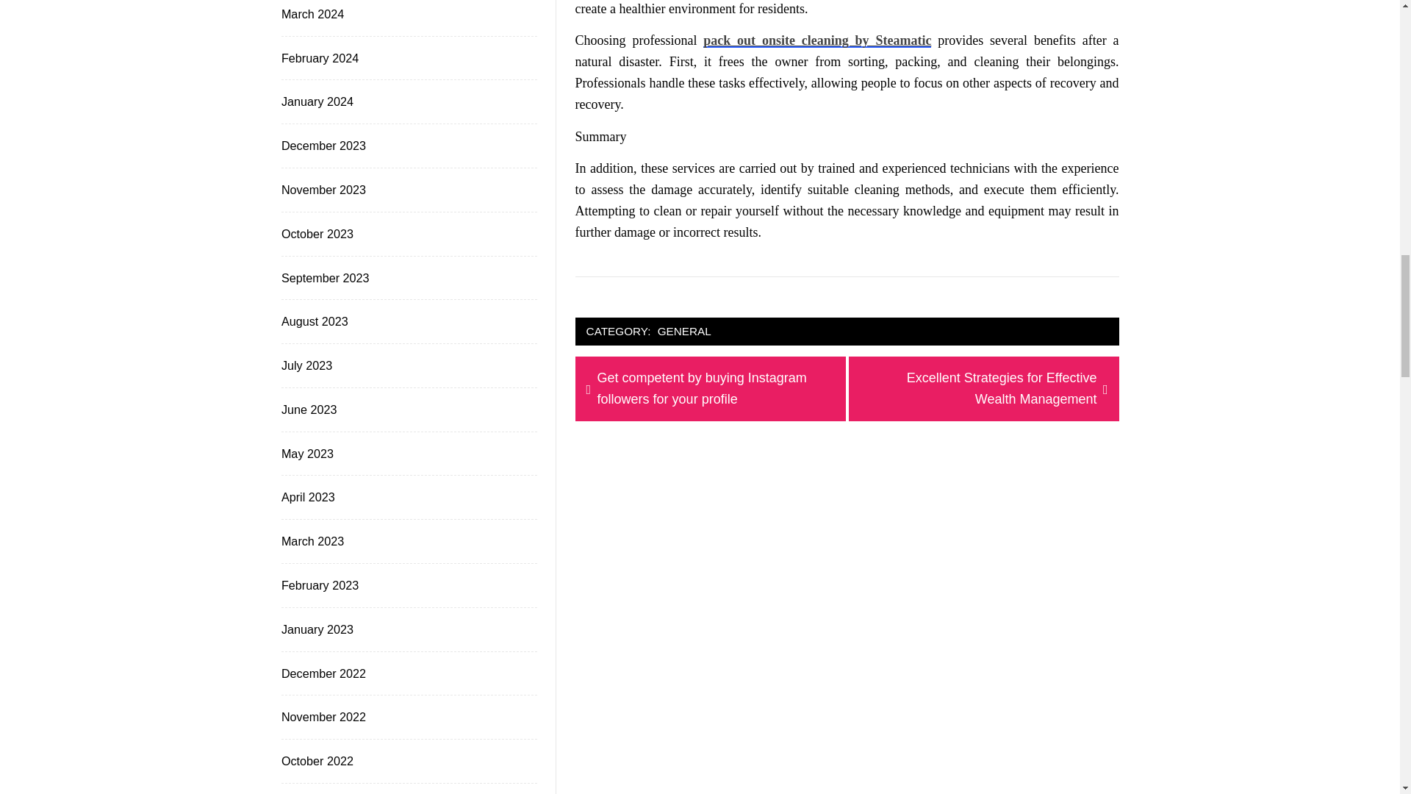 The height and width of the screenshot is (794, 1411). Describe the element at coordinates (817, 40) in the screenshot. I see `pack out onsite cleaning by Steamatic` at that location.